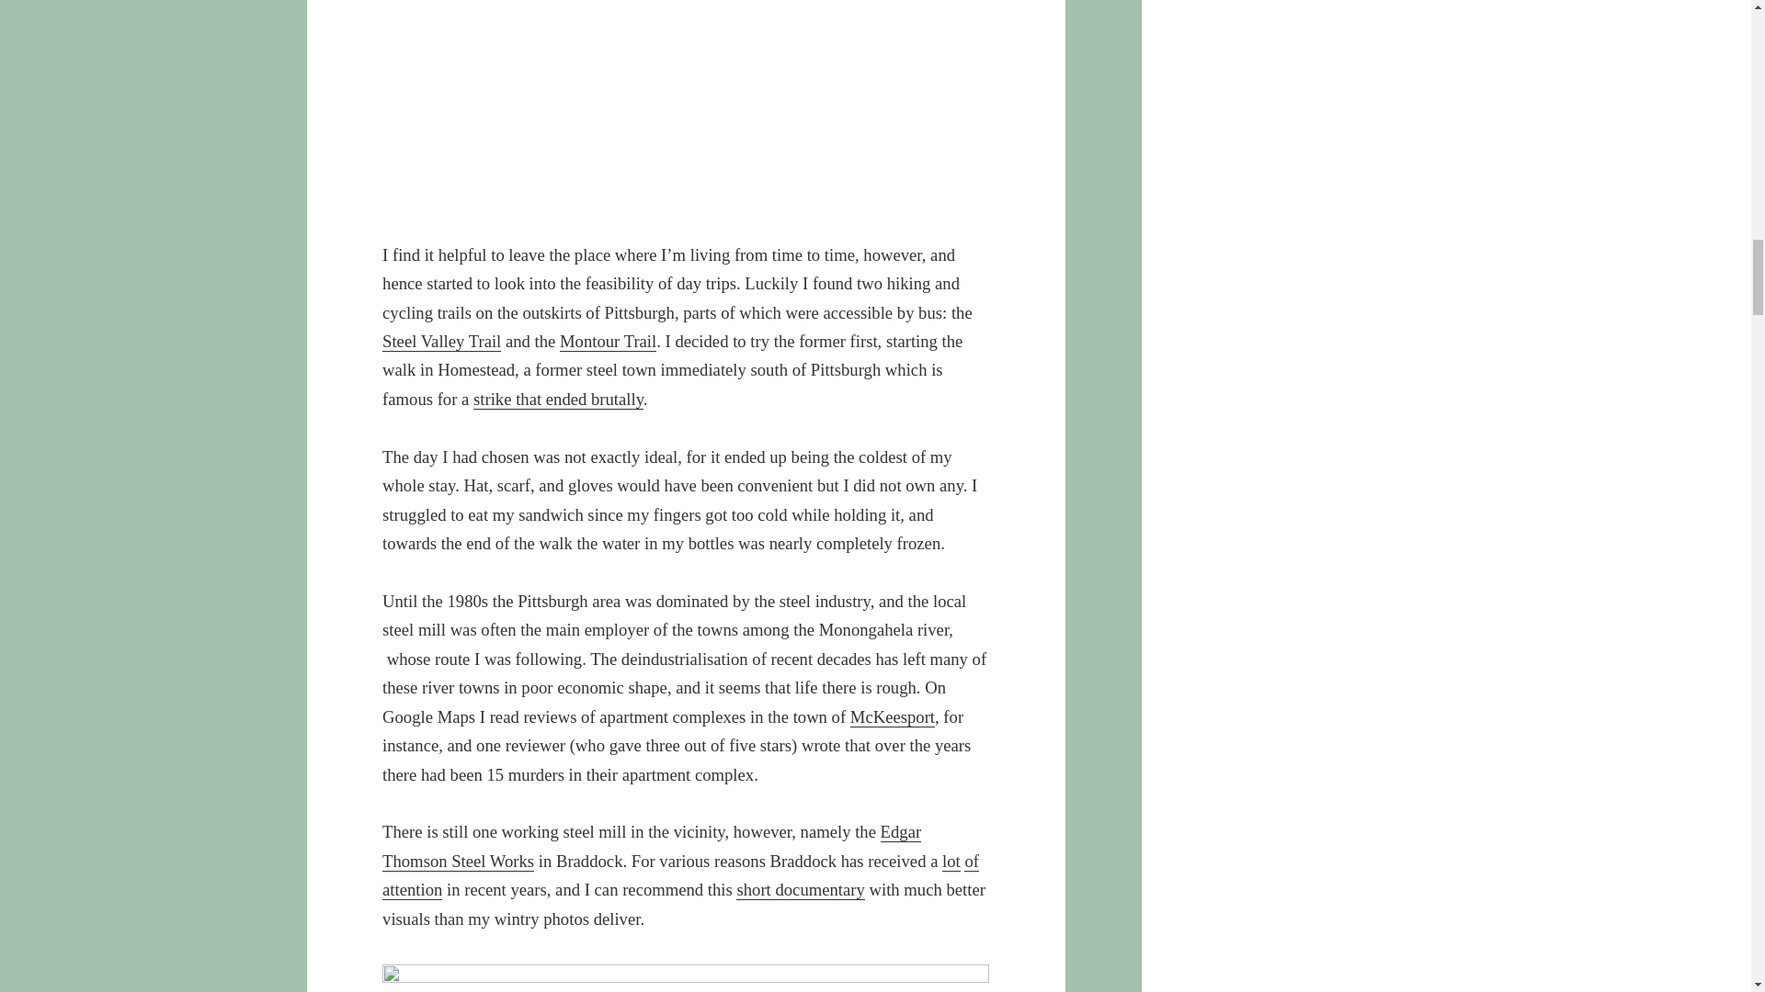 The width and height of the screenshot is (1765, 992). Describe the element at coordinates (608, 342) in the screenshot. I see `Montour Trail` at that location.